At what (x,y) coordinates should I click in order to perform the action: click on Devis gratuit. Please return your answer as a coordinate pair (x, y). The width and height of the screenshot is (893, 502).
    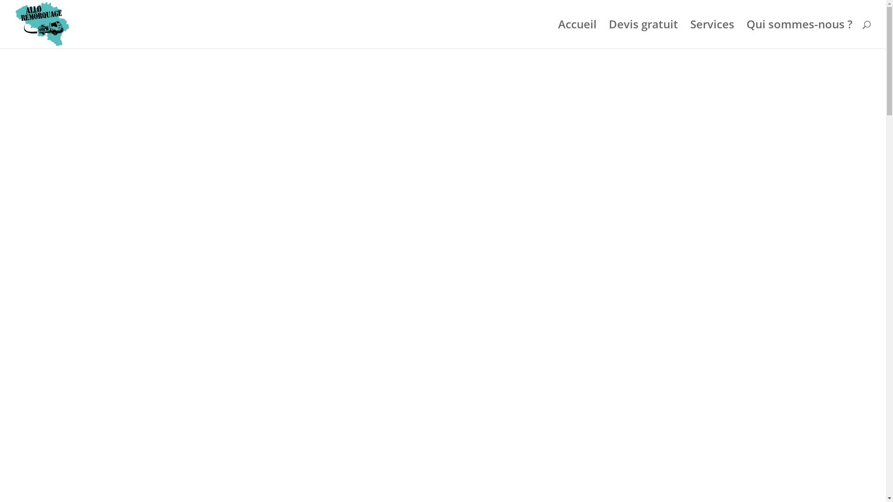
    Looking at the image, I should click on (644, 34).